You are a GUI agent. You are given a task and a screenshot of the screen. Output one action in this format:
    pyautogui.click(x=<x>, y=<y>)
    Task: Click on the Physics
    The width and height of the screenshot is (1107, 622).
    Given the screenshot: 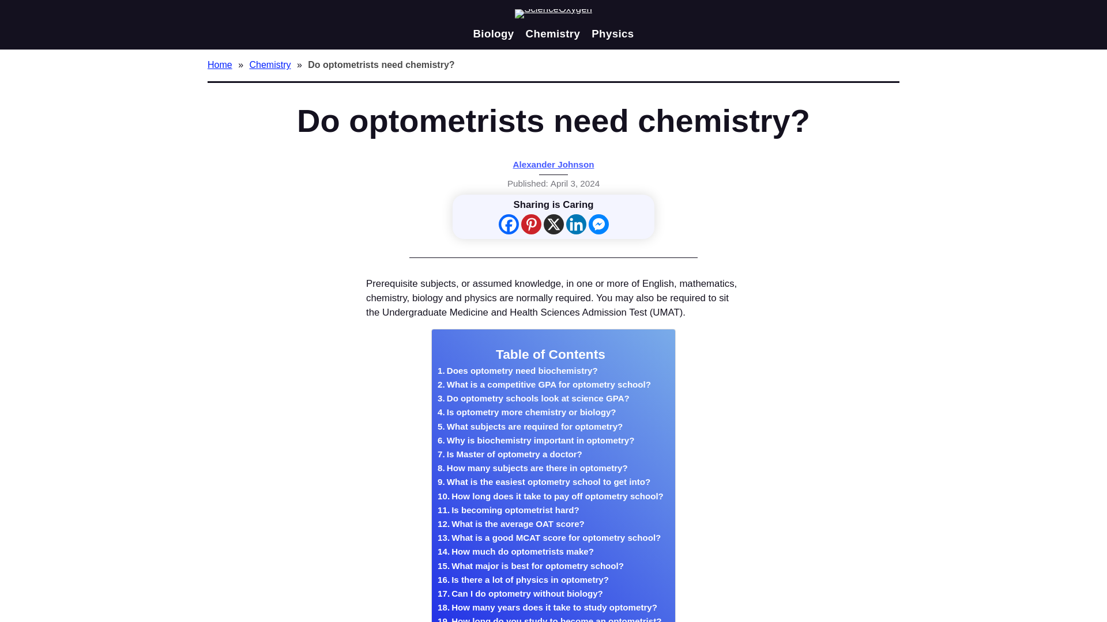 What is the action you would take?
    pyautogui.click(x=612, y=33)
    